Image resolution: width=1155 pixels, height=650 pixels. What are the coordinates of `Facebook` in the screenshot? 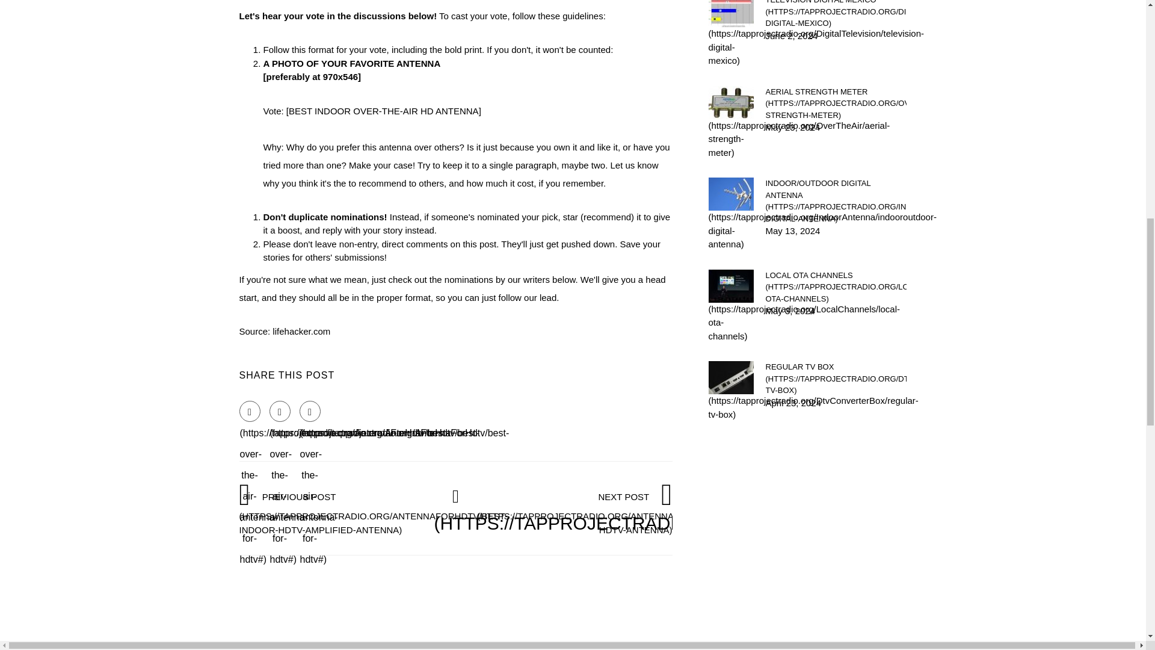 It's located at (250, 411).